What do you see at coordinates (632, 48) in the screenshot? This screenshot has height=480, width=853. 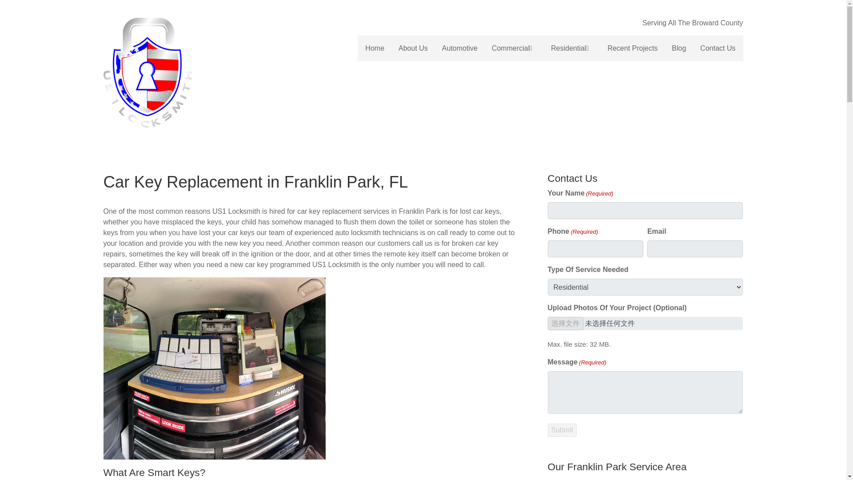 I see `Recent Projects` at bounding box center [632, 48].